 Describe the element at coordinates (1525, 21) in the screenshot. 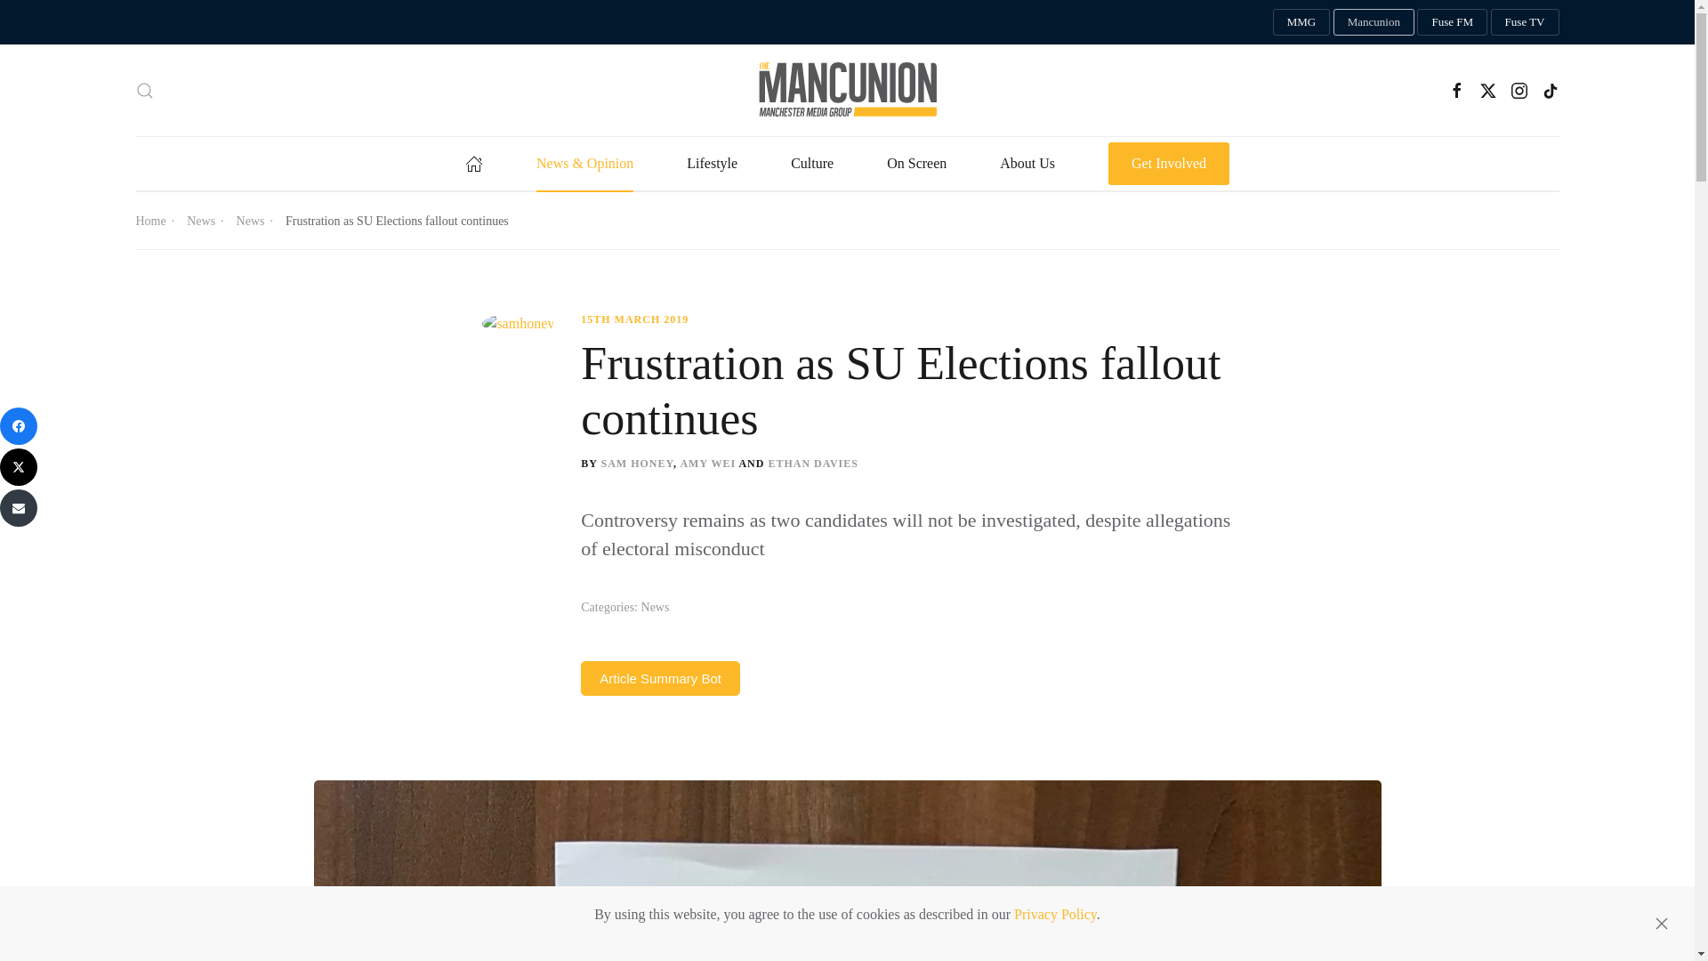

I see `Manchester Fuse TV` at that location.